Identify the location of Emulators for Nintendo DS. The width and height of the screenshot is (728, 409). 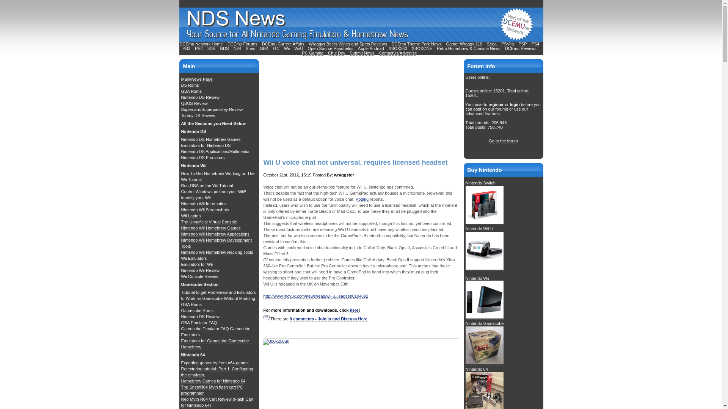
(206, 145).